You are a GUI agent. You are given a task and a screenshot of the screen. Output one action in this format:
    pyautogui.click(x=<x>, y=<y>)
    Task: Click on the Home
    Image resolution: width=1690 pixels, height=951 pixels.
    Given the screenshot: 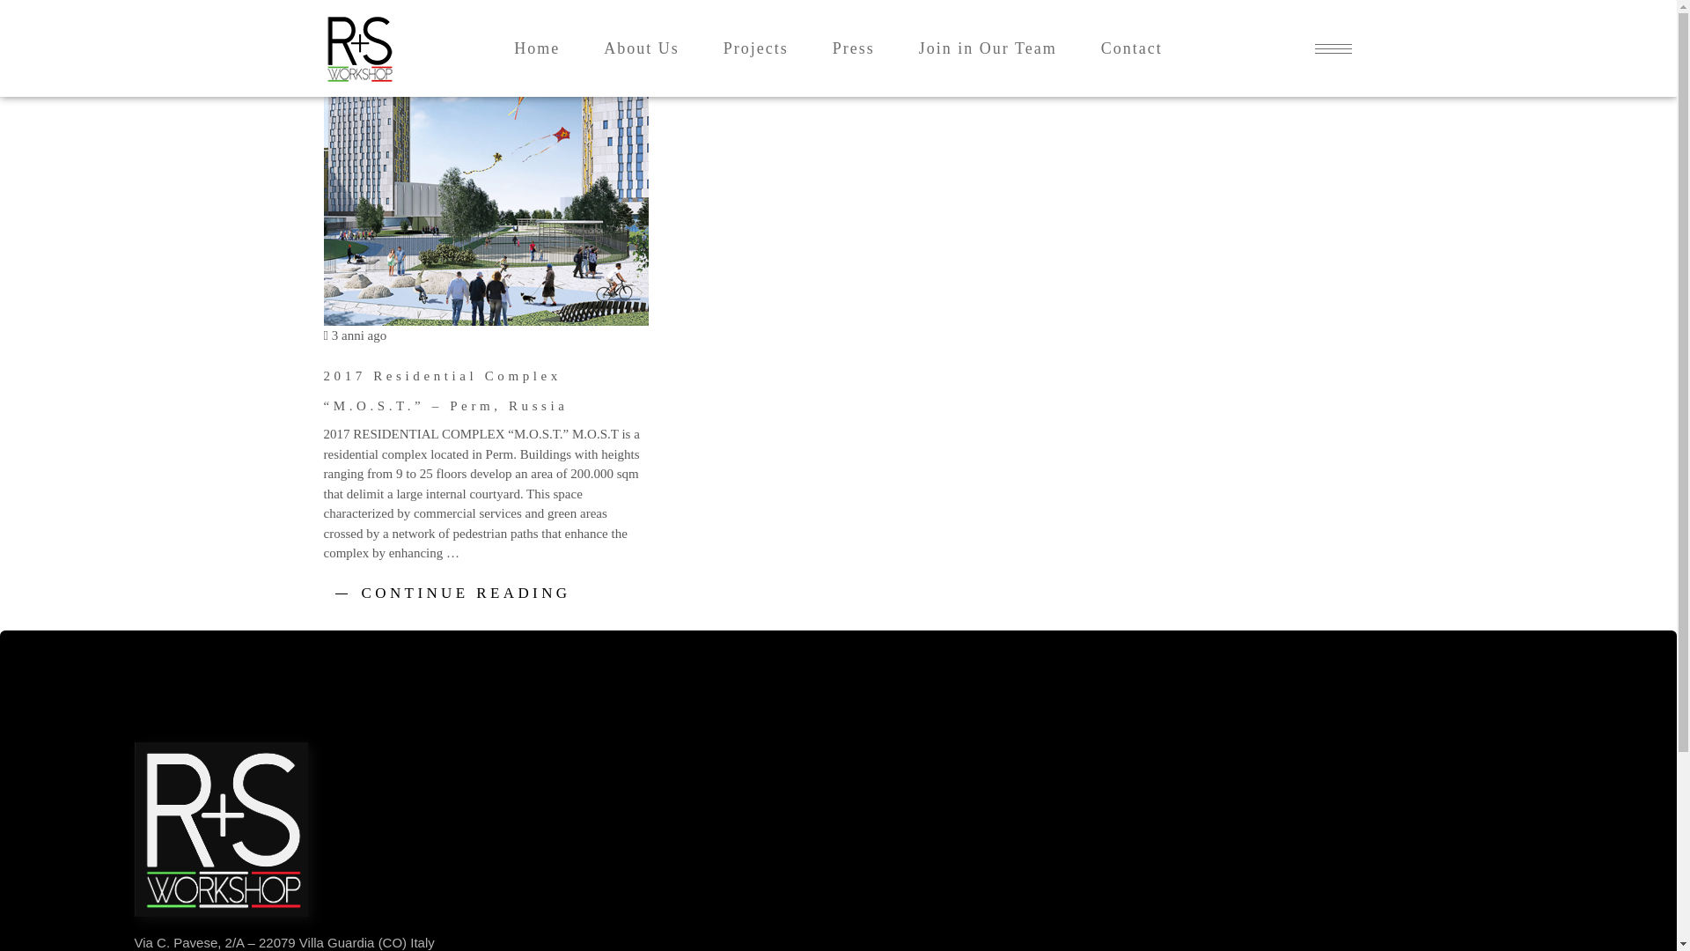 What is the action you would take?
    pyautogui.click(x=536, y=48)
    